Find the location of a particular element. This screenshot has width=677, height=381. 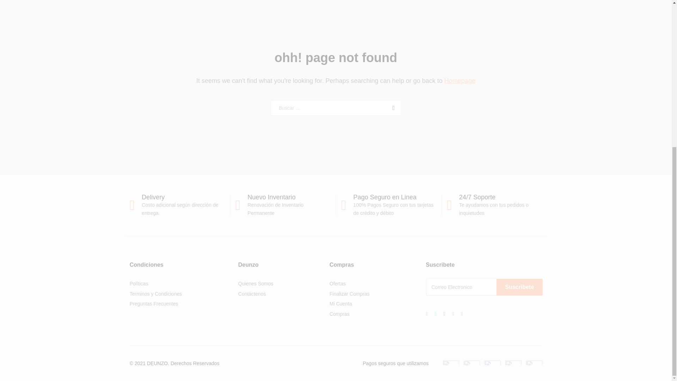

Youtube is located at coordinates (453, 313).